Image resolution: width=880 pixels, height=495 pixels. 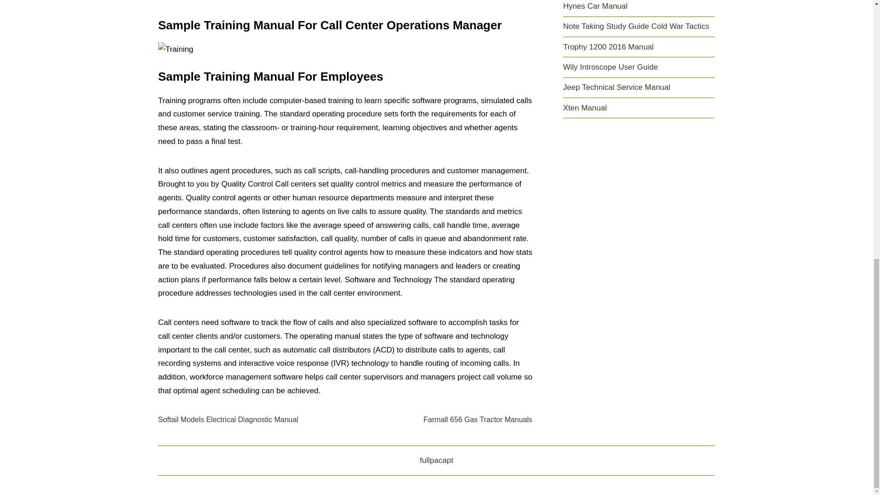 What do you see at coordinates (636, 26) in the screenshot?
I see `Note Taking Study Guide Cold War Tactics` at bounding box center [636, 26].